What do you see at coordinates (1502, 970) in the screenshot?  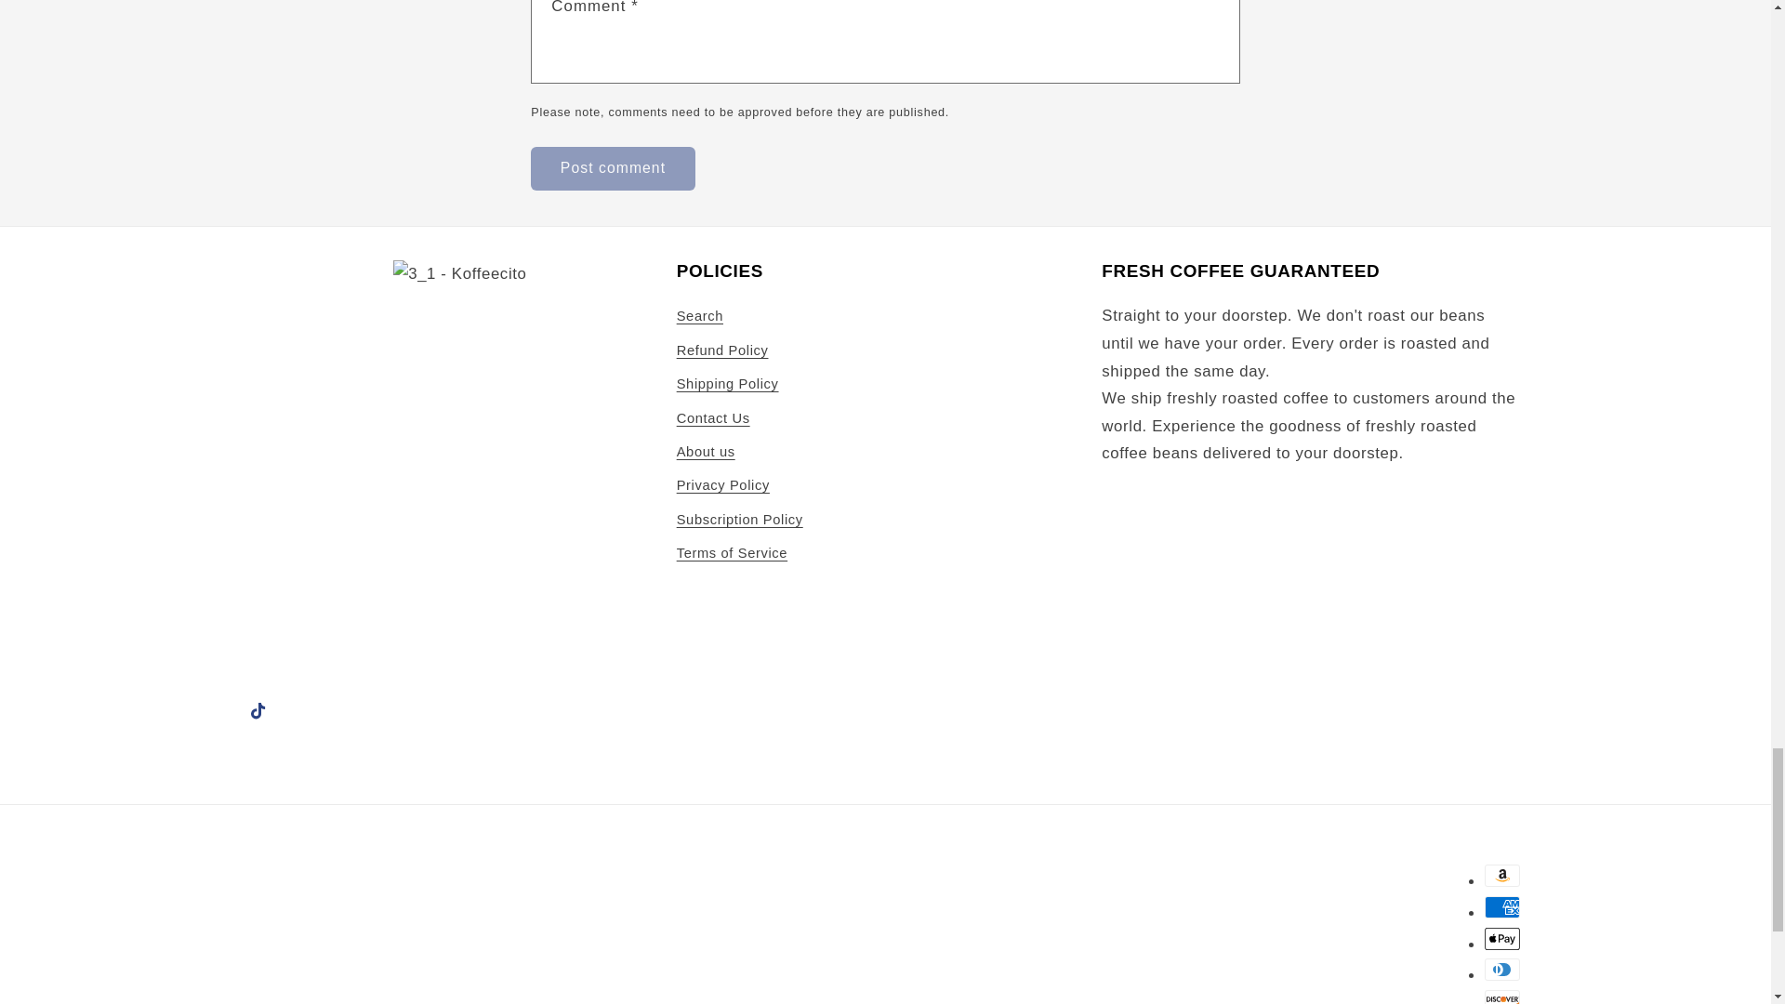 I see `Diners Club` at bounding box center [1502, 970].